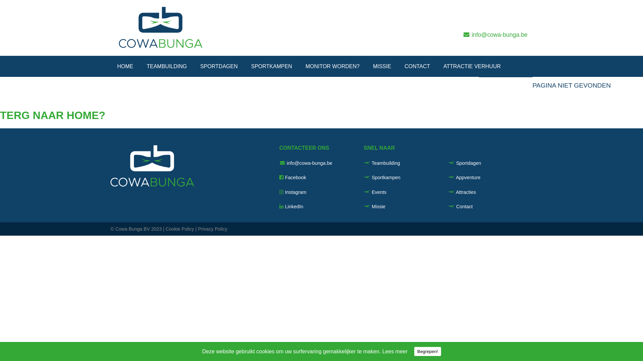 Image resolution: width=643 pixels, height=361 pixels. Describe the element at coordinates (465, 163) in the screenshot. I see `Sportdagen` at that location.